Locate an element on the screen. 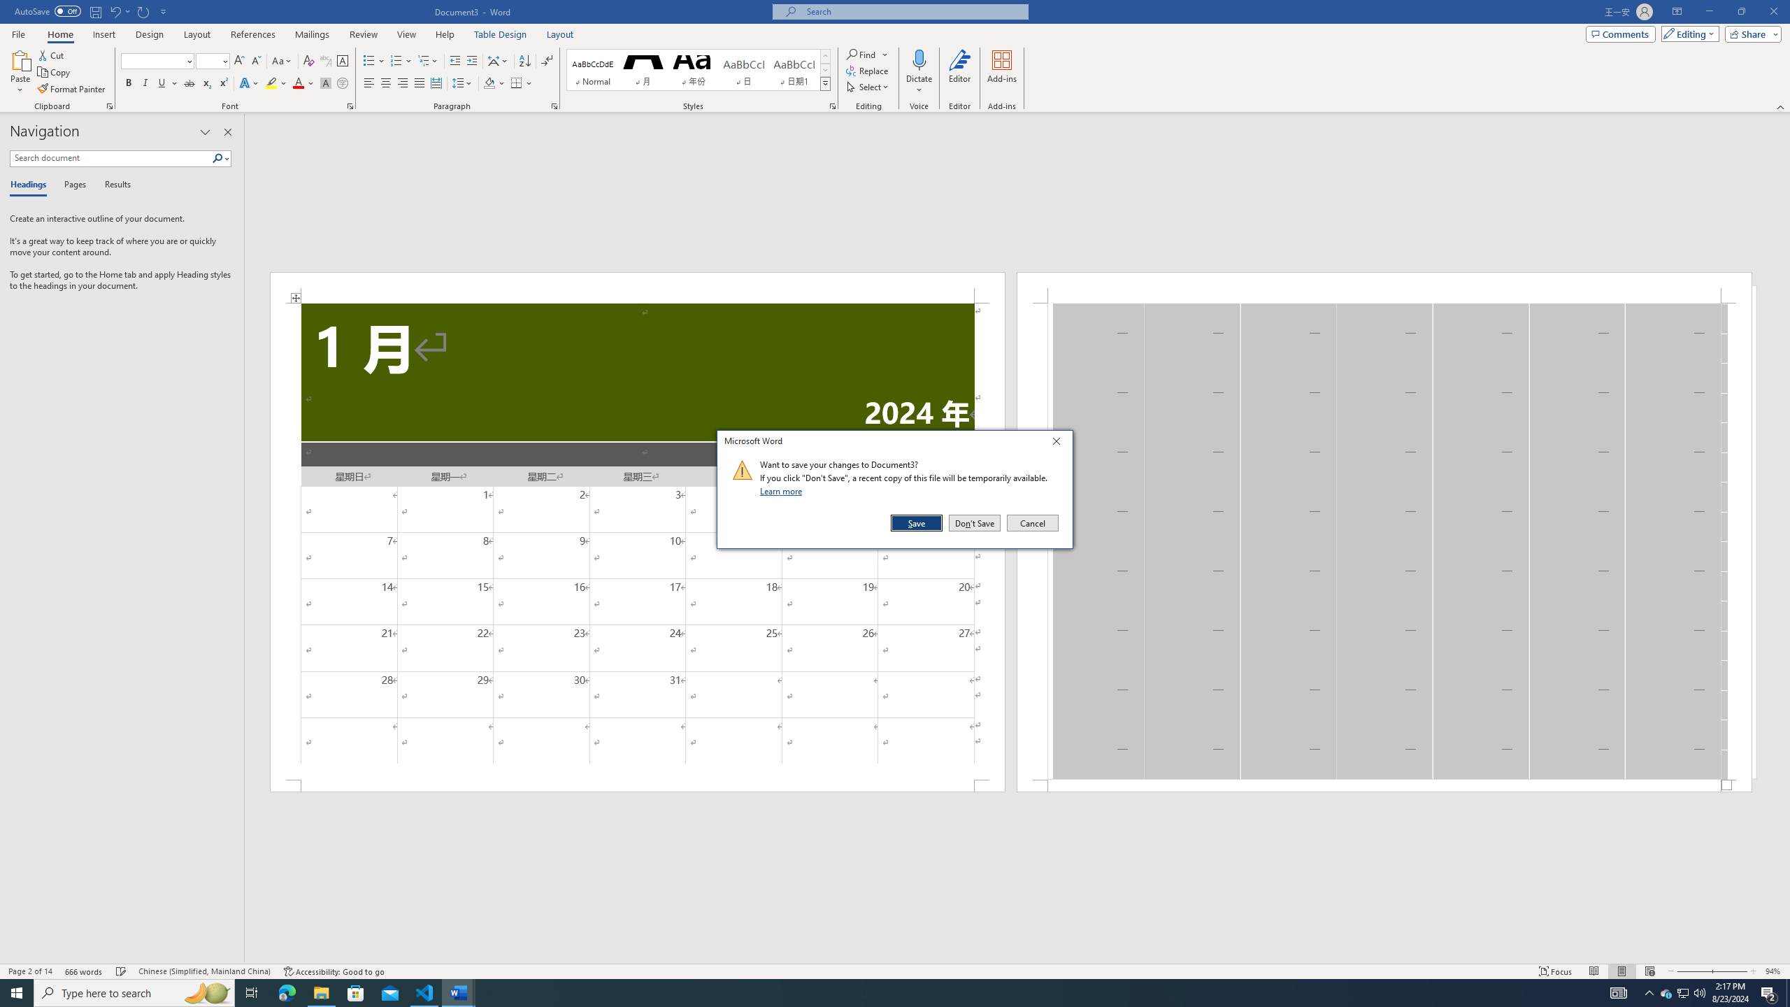 The image size is (1790, 1007). Learn more is located at coordinates (783, 491).